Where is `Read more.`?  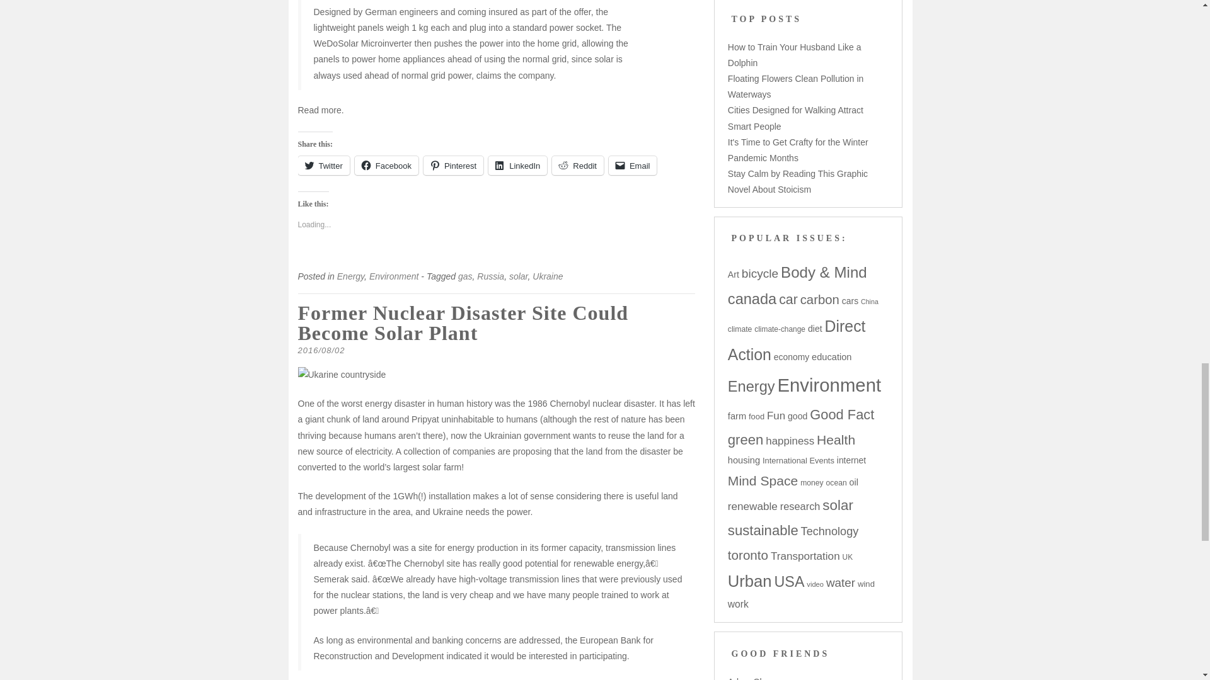
Read more. is located at coordinates (320, 110).